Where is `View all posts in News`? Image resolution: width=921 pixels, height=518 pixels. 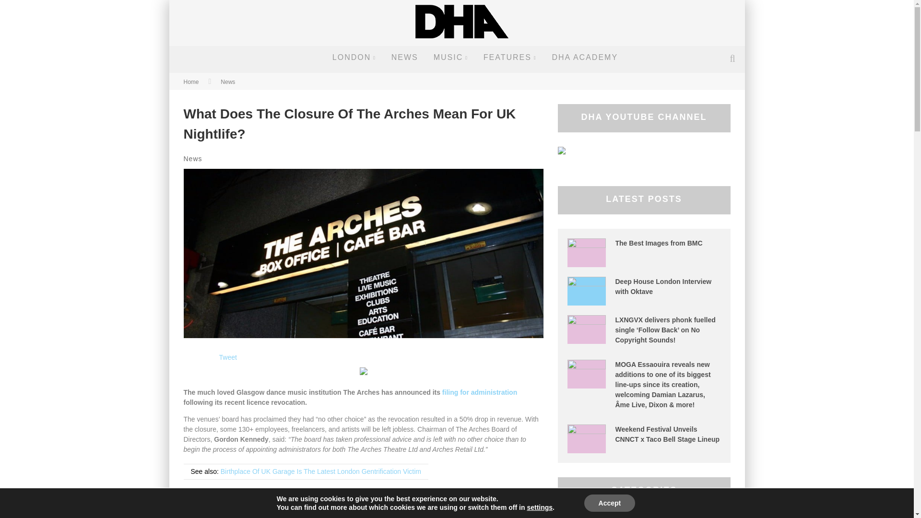 View all posts in News is located at coordinates (192, 158).